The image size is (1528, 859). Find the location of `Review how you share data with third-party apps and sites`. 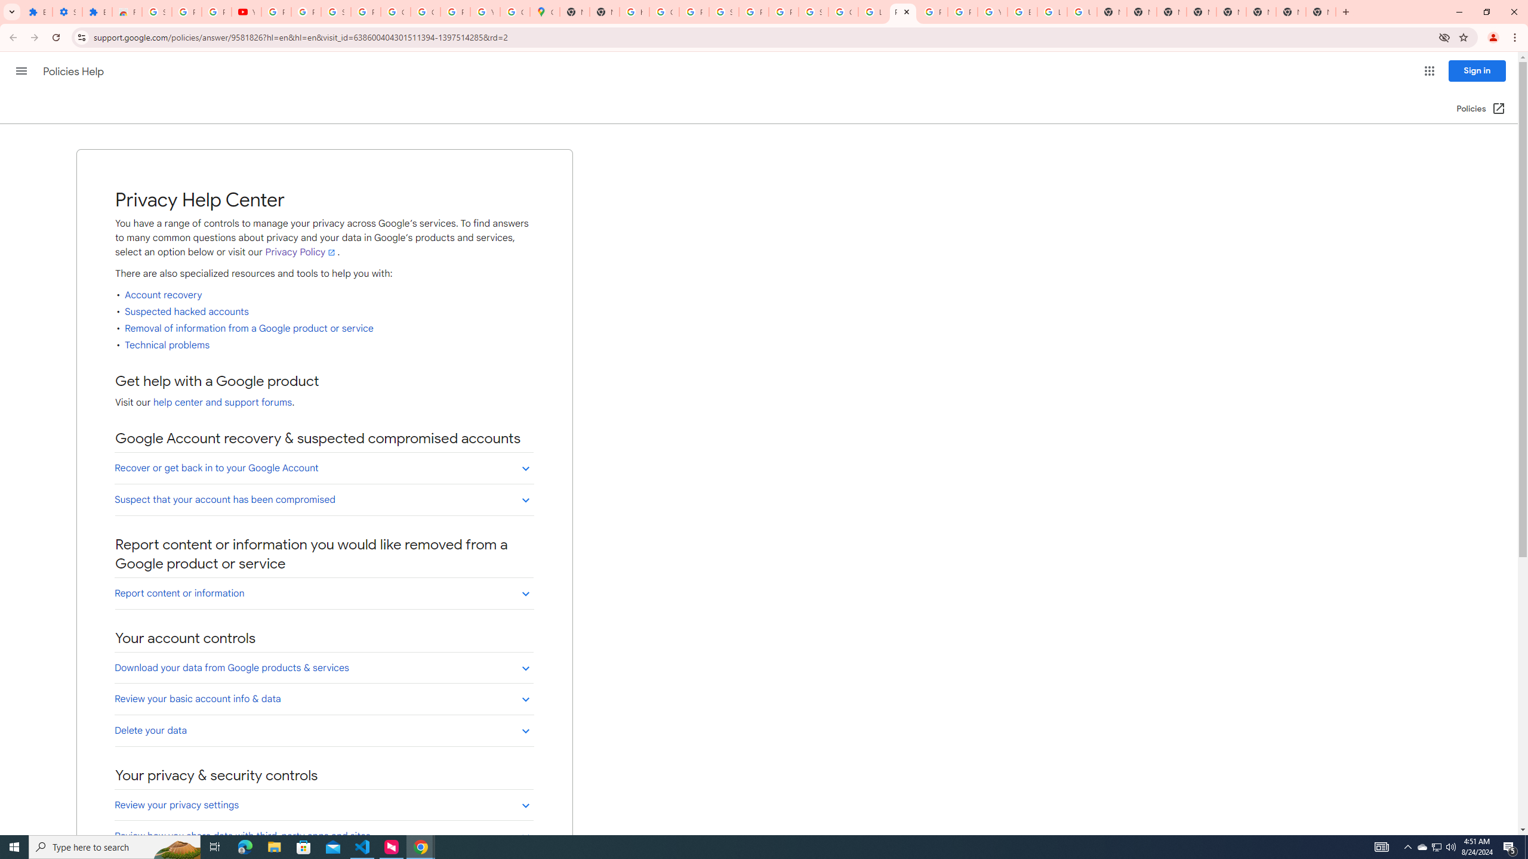

Review how you share data with third-party apps and sites is located at coordinates (324, 836).